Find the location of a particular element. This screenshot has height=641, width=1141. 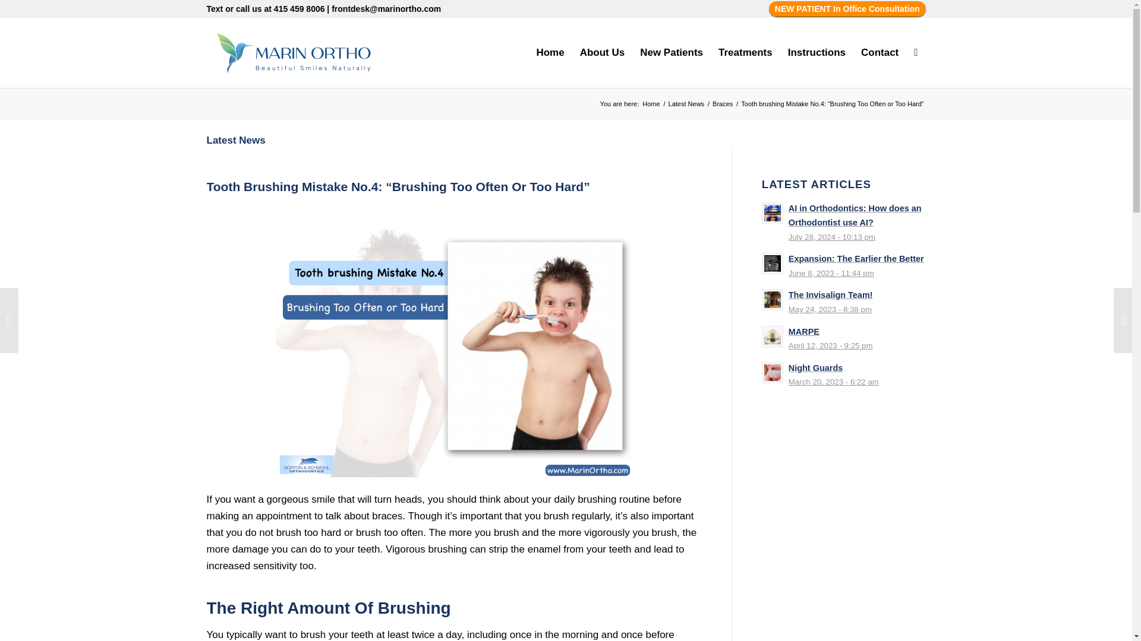

NEW PATIENT In Office Consultation is located at coordinates (847, 9).